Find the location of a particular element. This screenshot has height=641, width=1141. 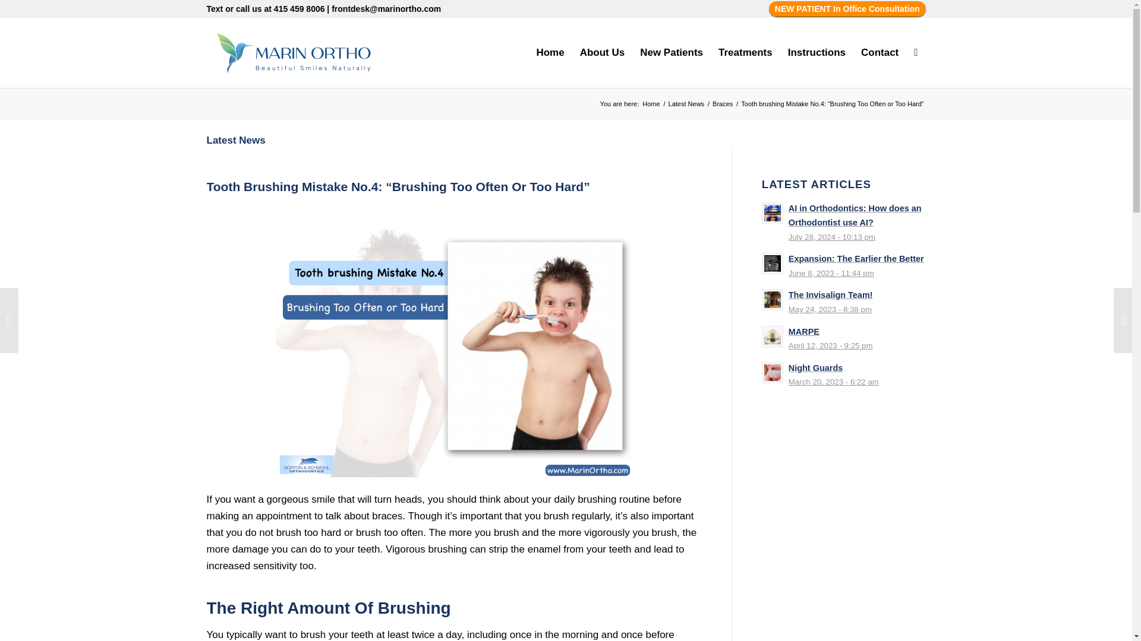

NEW PATIENT In Office Consultation is located at coordinates (847, 9).